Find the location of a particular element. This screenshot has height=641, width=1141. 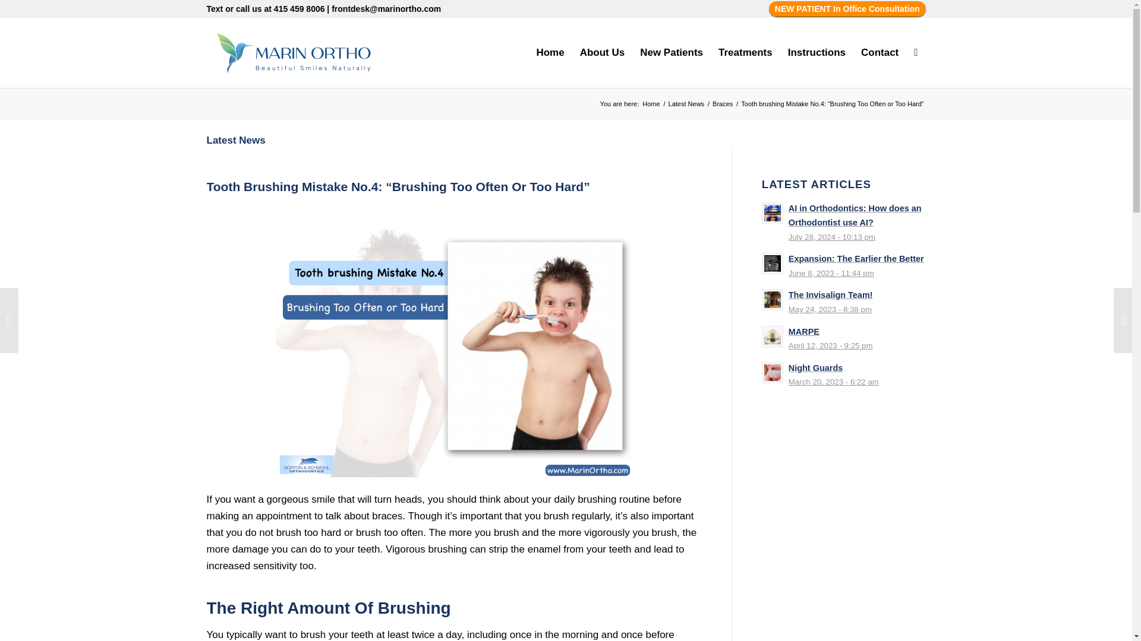

NEW PATIENT In Office Consultation is located at coordinates (847, 9).